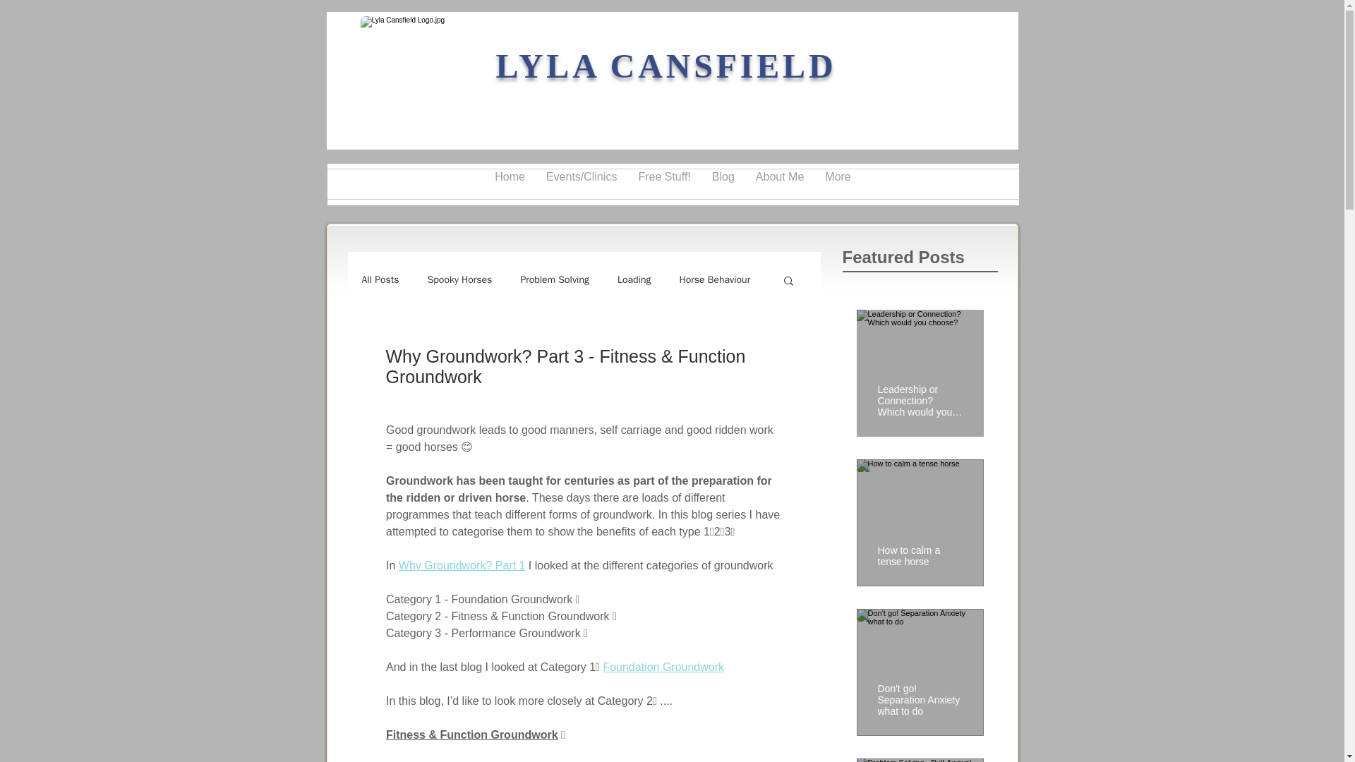 The height and width of the screenshot is (762, 1355). I want to click on All Posts, so click(380, 279).